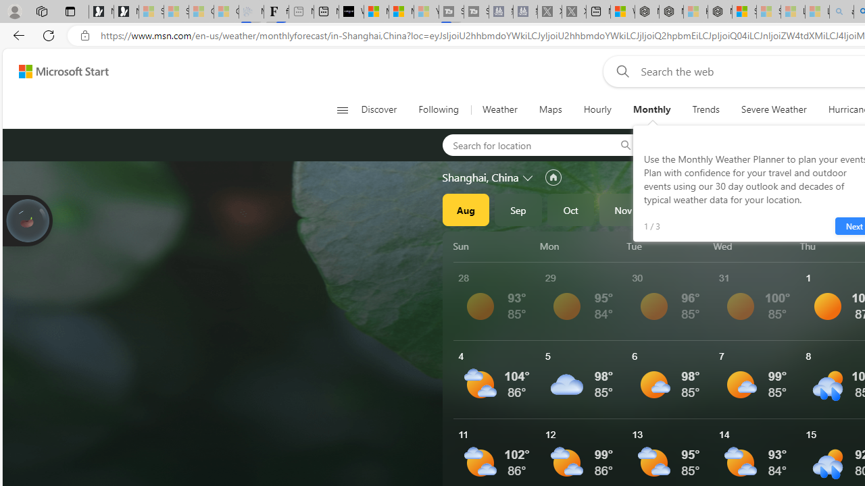  I want to click on Tue, so click(668, 246).